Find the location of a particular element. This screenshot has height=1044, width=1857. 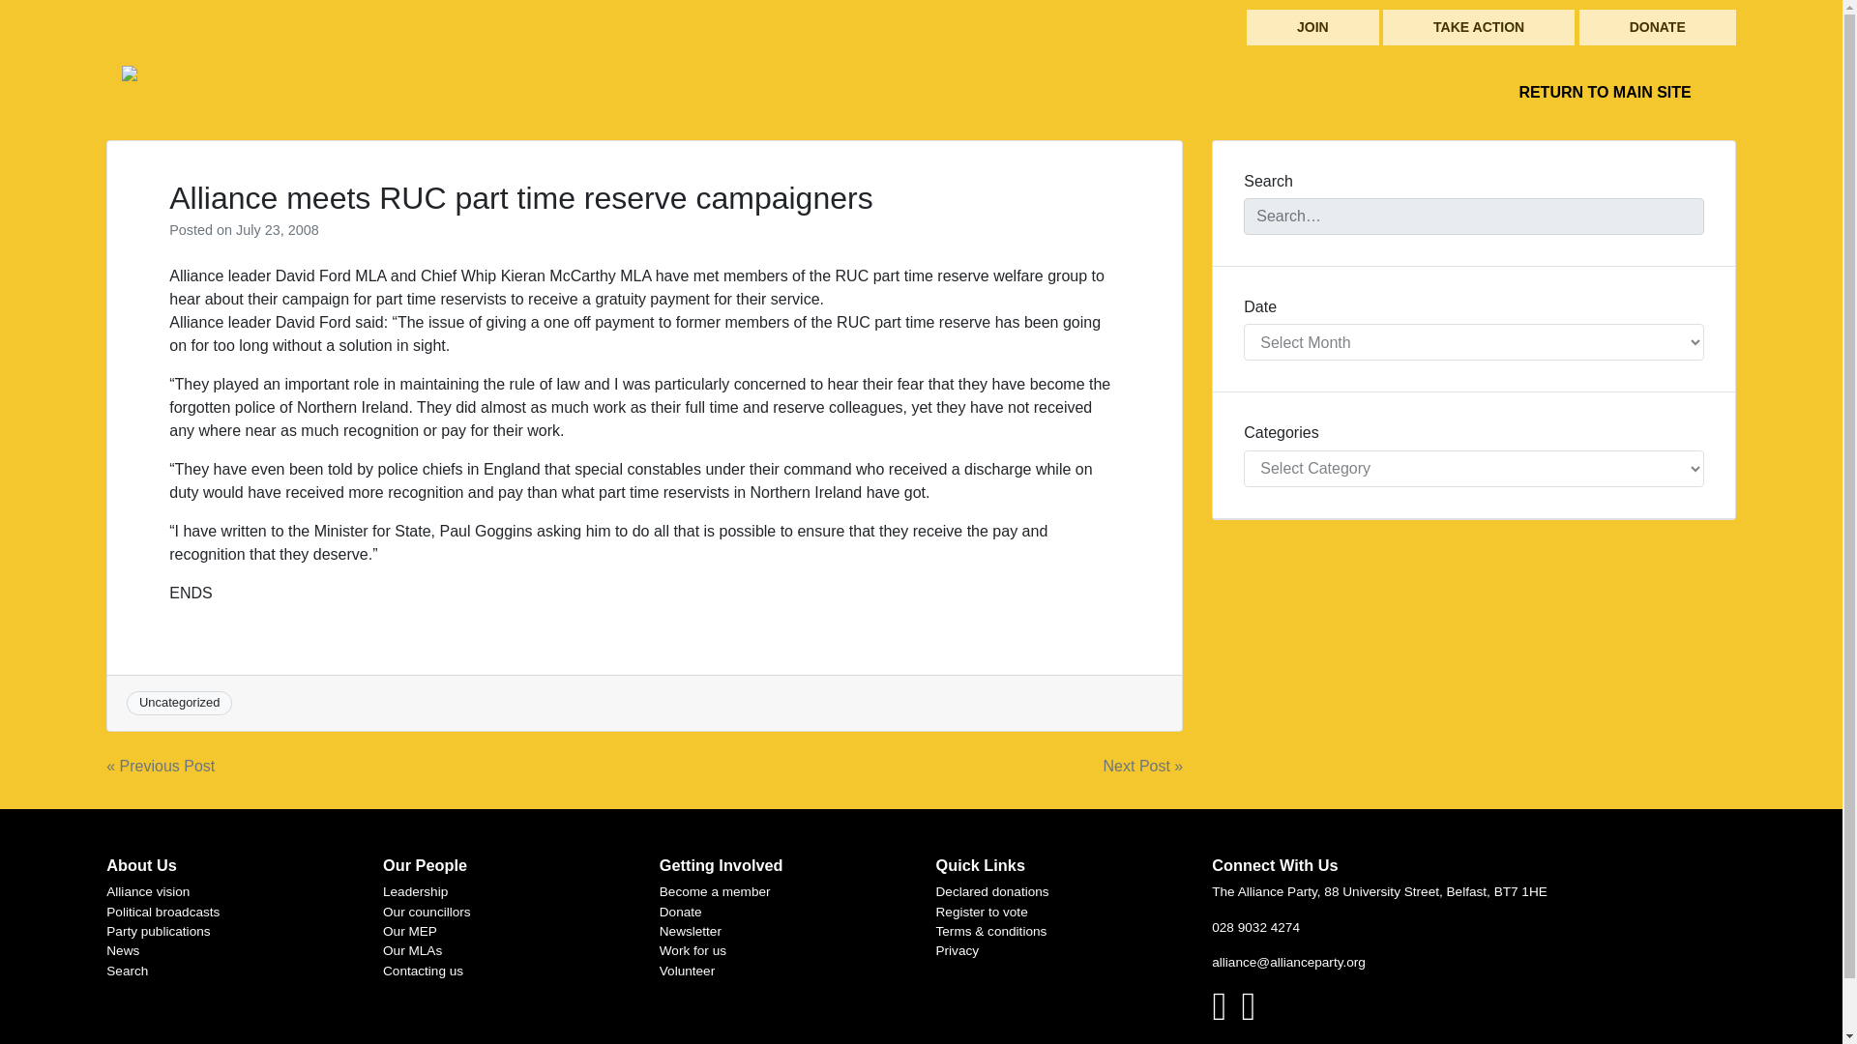

Donate is located at coordinates (680, 913).